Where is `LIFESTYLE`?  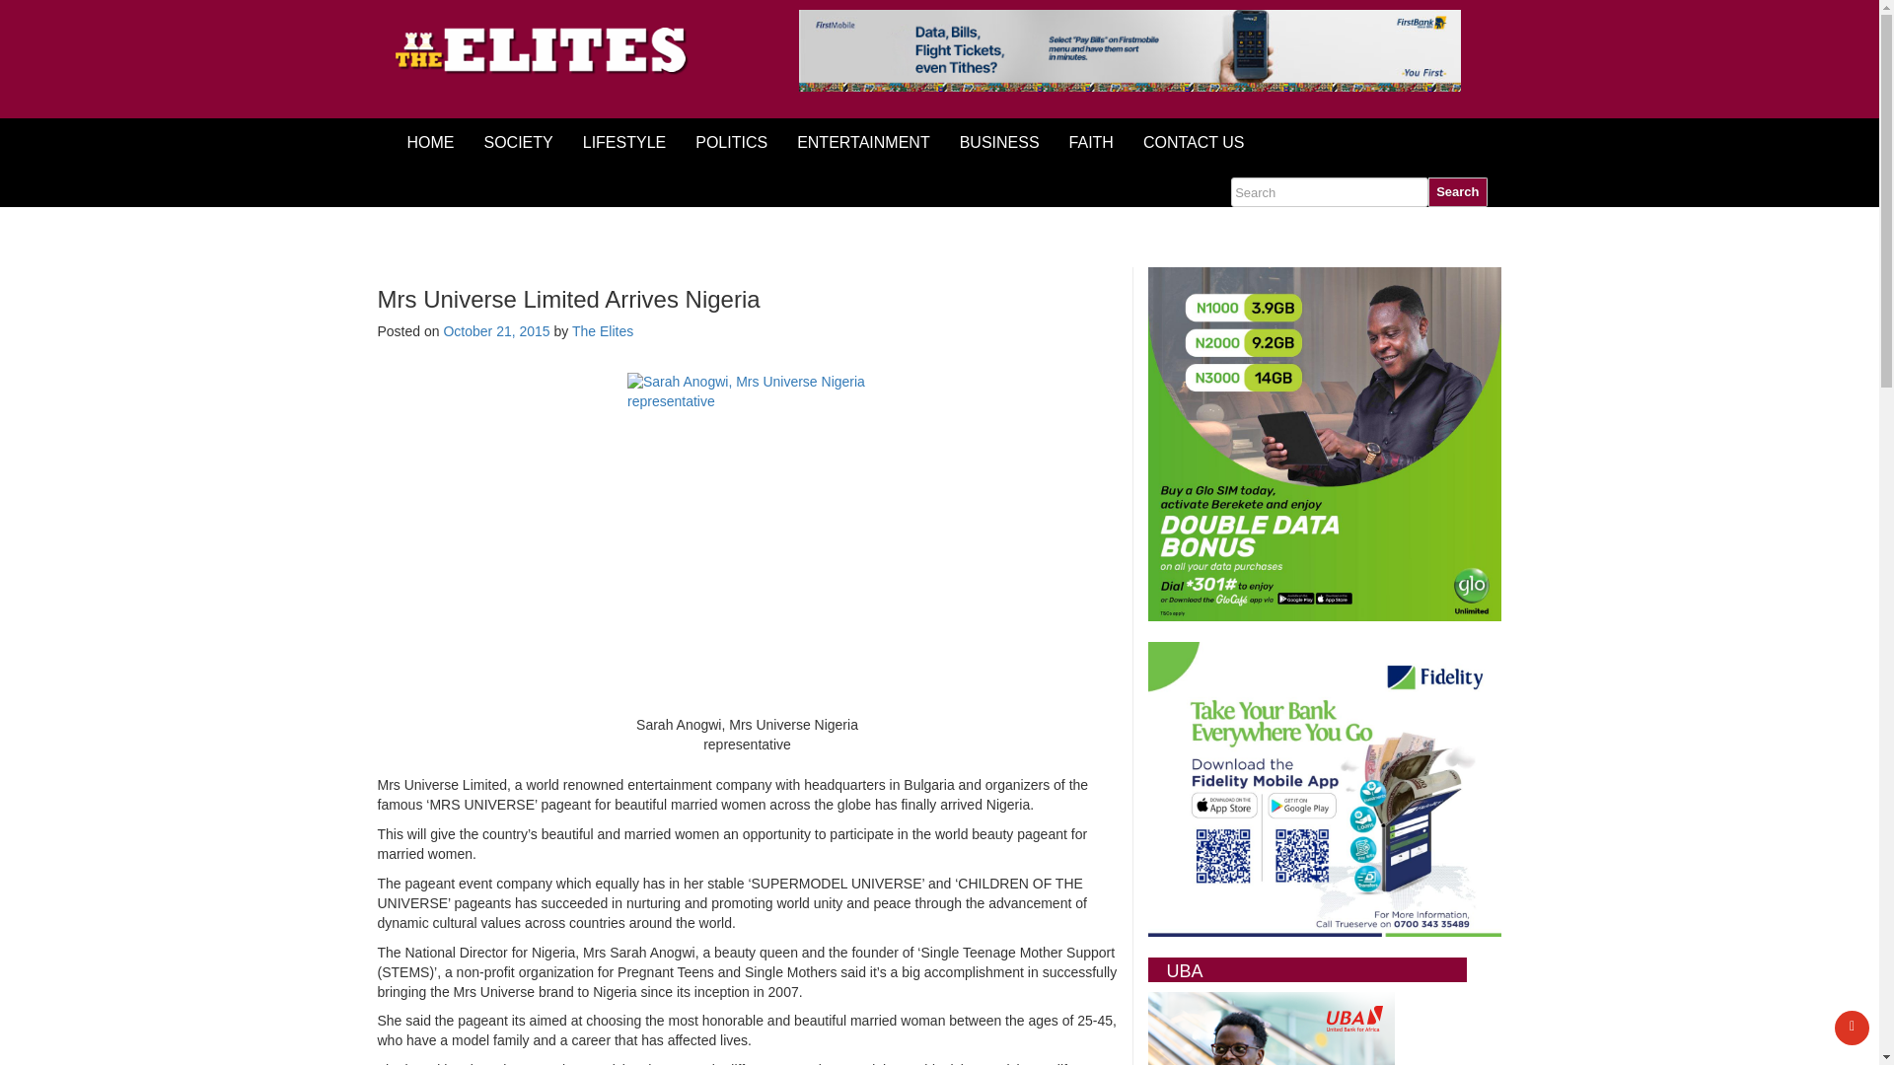
LIFESTYLE is located at coordinates (623, 142).